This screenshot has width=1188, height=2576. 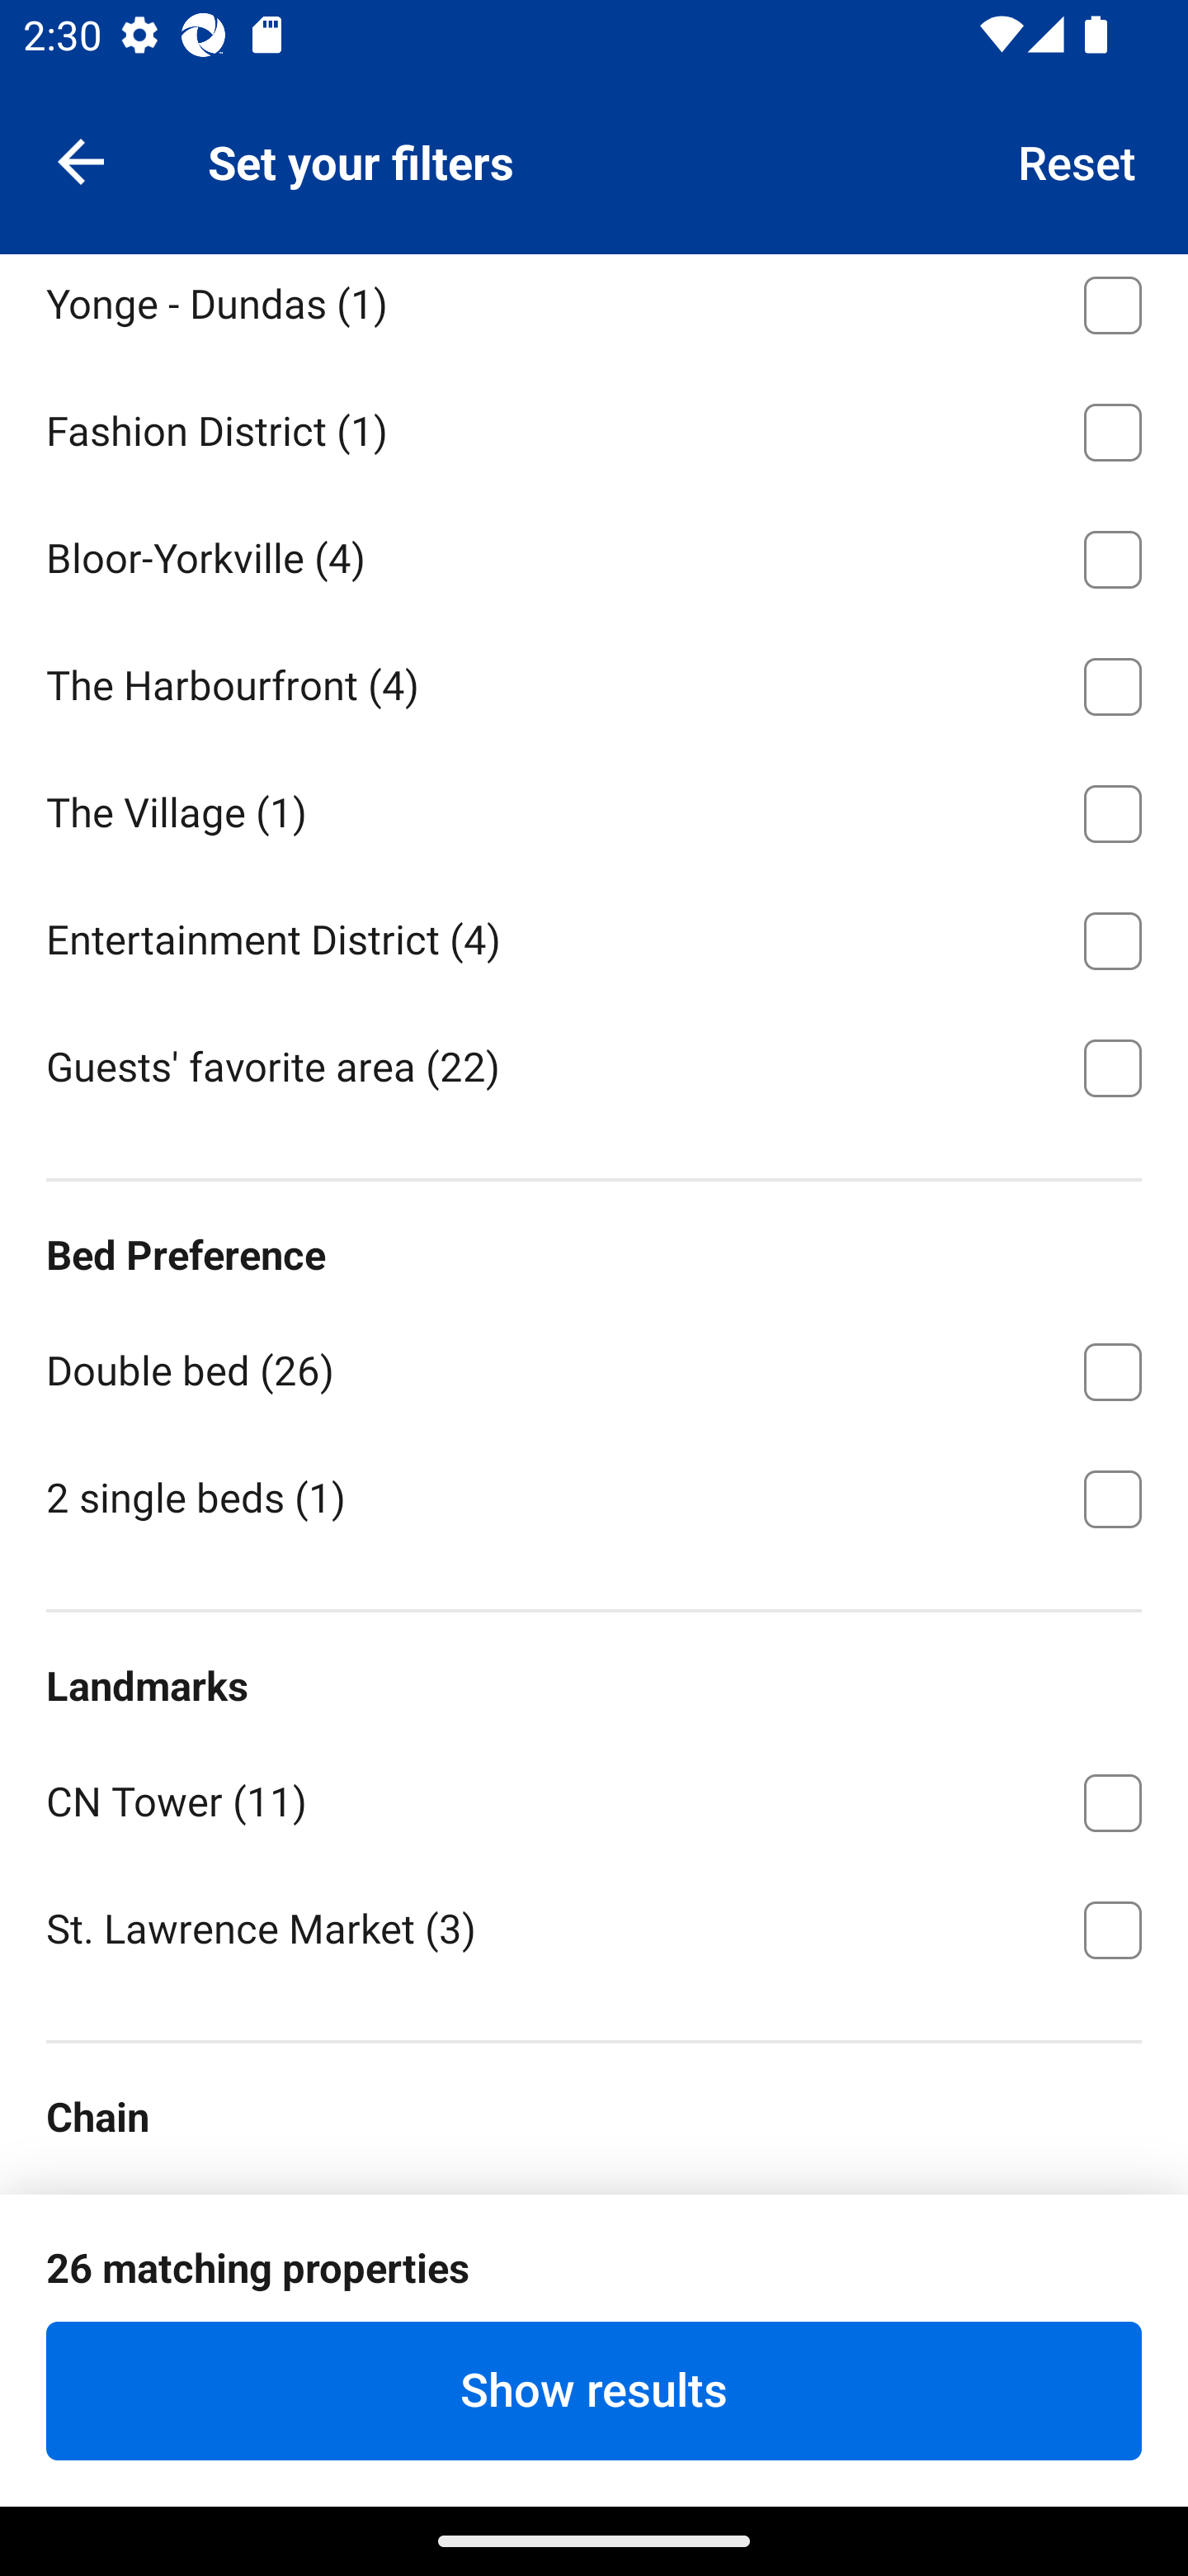 What do you see at coordinates (594, 1926) in the screenshot?
I see `St. Lawrence Market ⁦(3)` at bounding box center [594, 1926].